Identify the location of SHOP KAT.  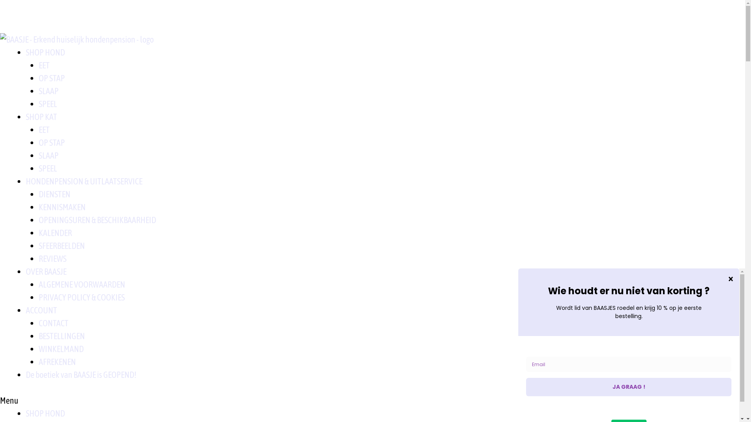
(41, 116).